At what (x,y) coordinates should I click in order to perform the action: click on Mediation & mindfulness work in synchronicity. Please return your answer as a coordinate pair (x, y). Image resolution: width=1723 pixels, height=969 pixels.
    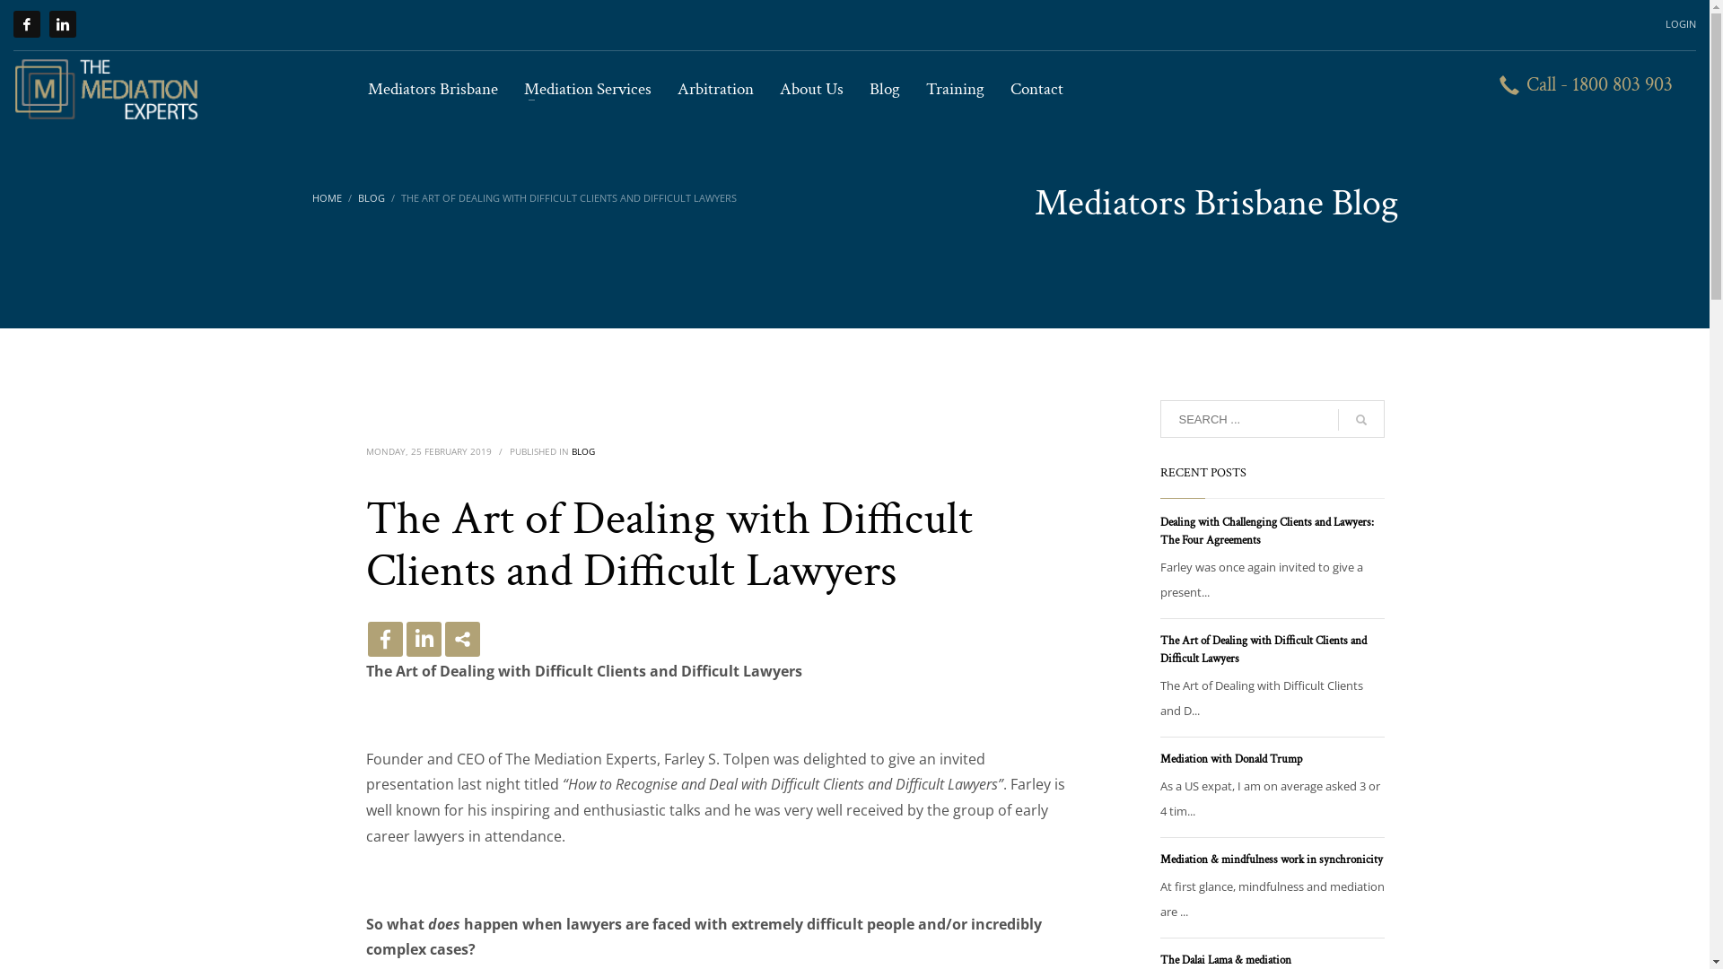
    Looking at the image, I should click on (1271, 860).